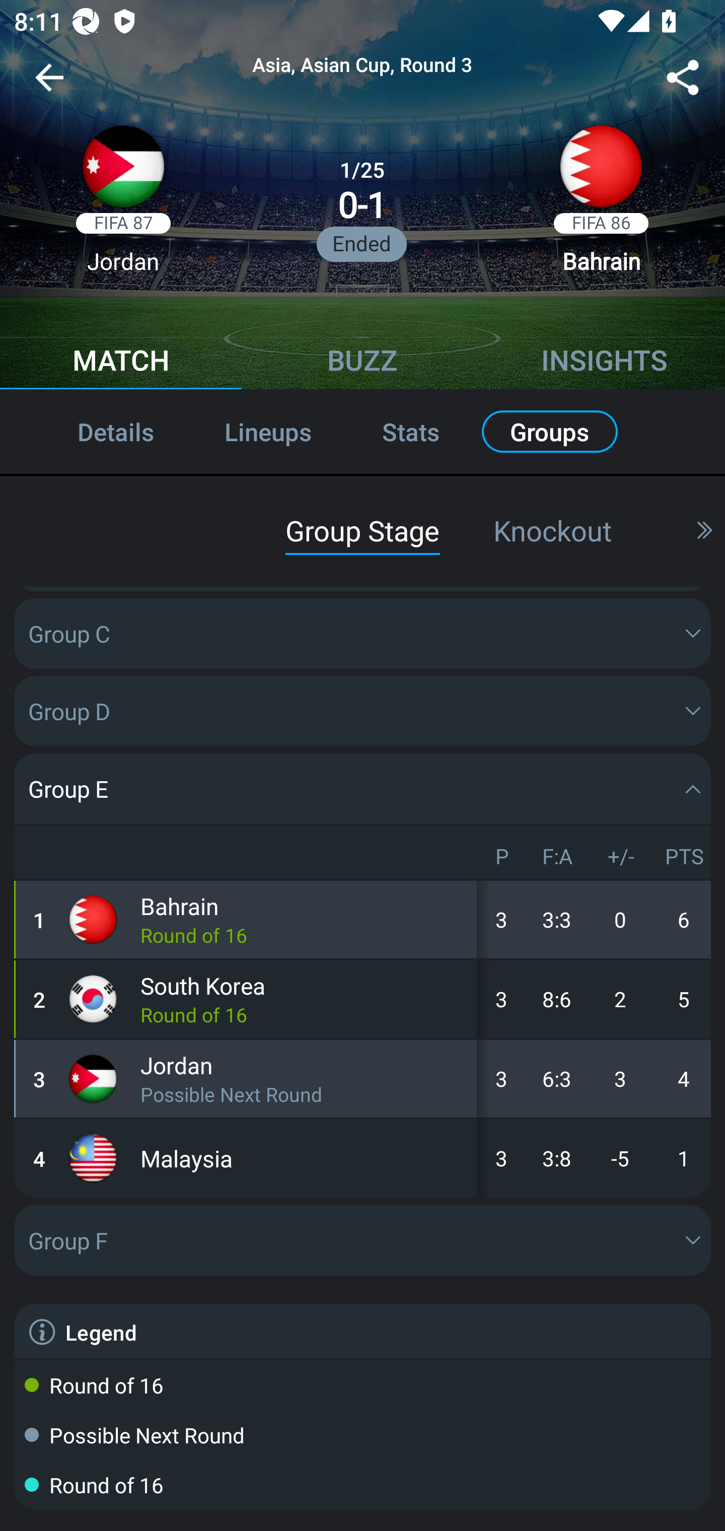 This screenshot has width=725, height=1531. Describe the element at coordinates (123, 205) in the screenshot. I see `FIFA 87 Jordan` at that location.